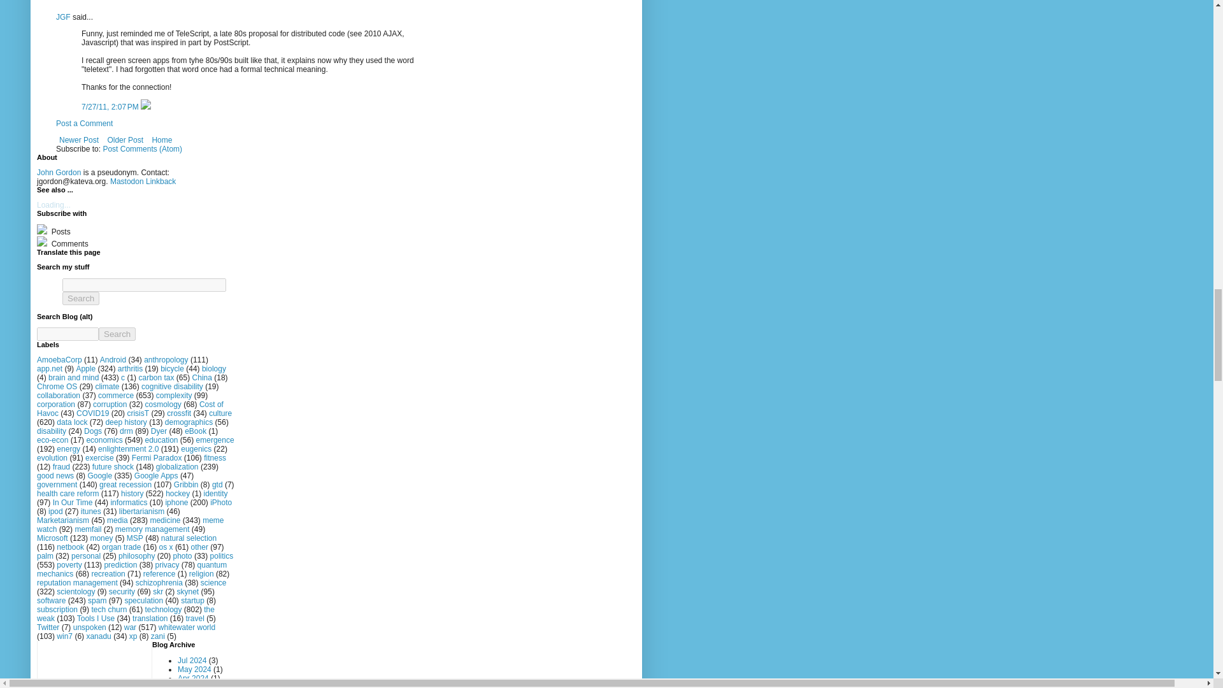 The height and width of the screenshot is (688, 1223). What do you see at coordinates (79, 140) in the screenshot?
I see `Newer Post` at bounding box center [79, 140].